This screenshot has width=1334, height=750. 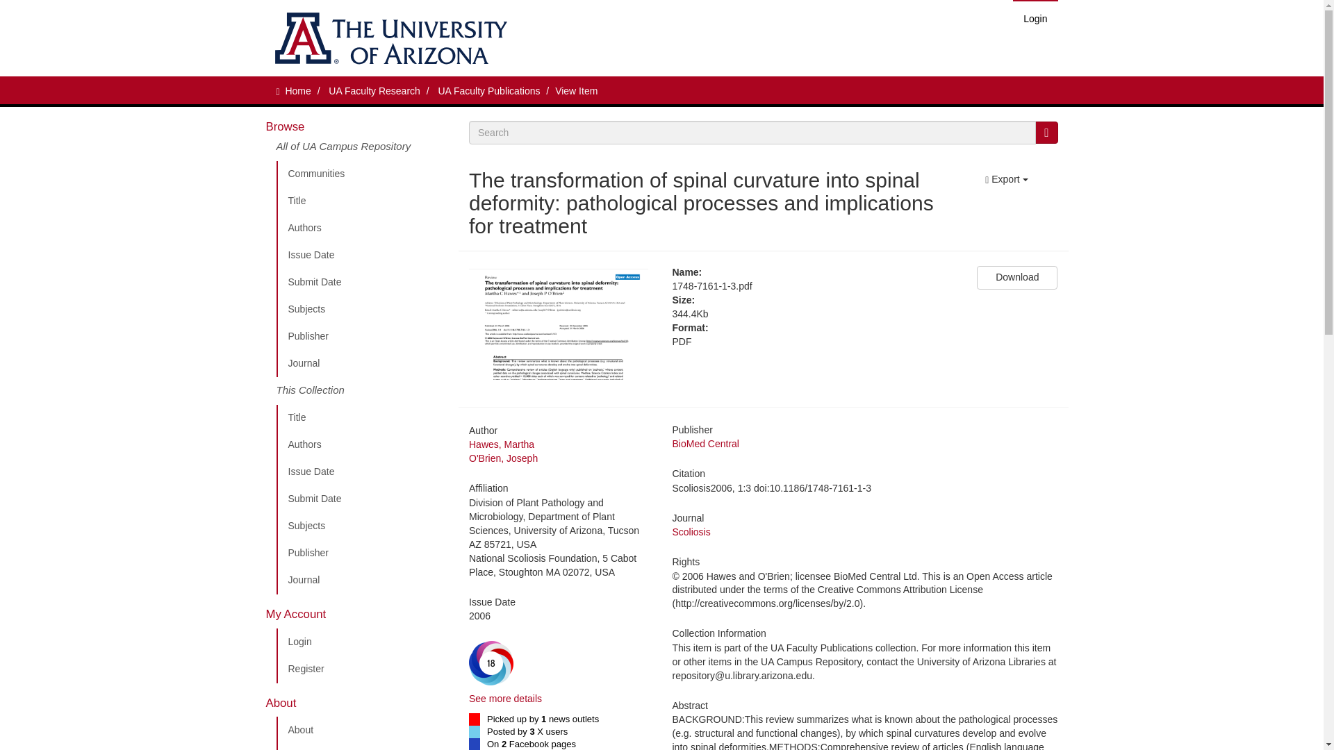 What do you see at coordinates (362, 642) in the screenshot?
I see `Login` at bounding box center [362, 642].